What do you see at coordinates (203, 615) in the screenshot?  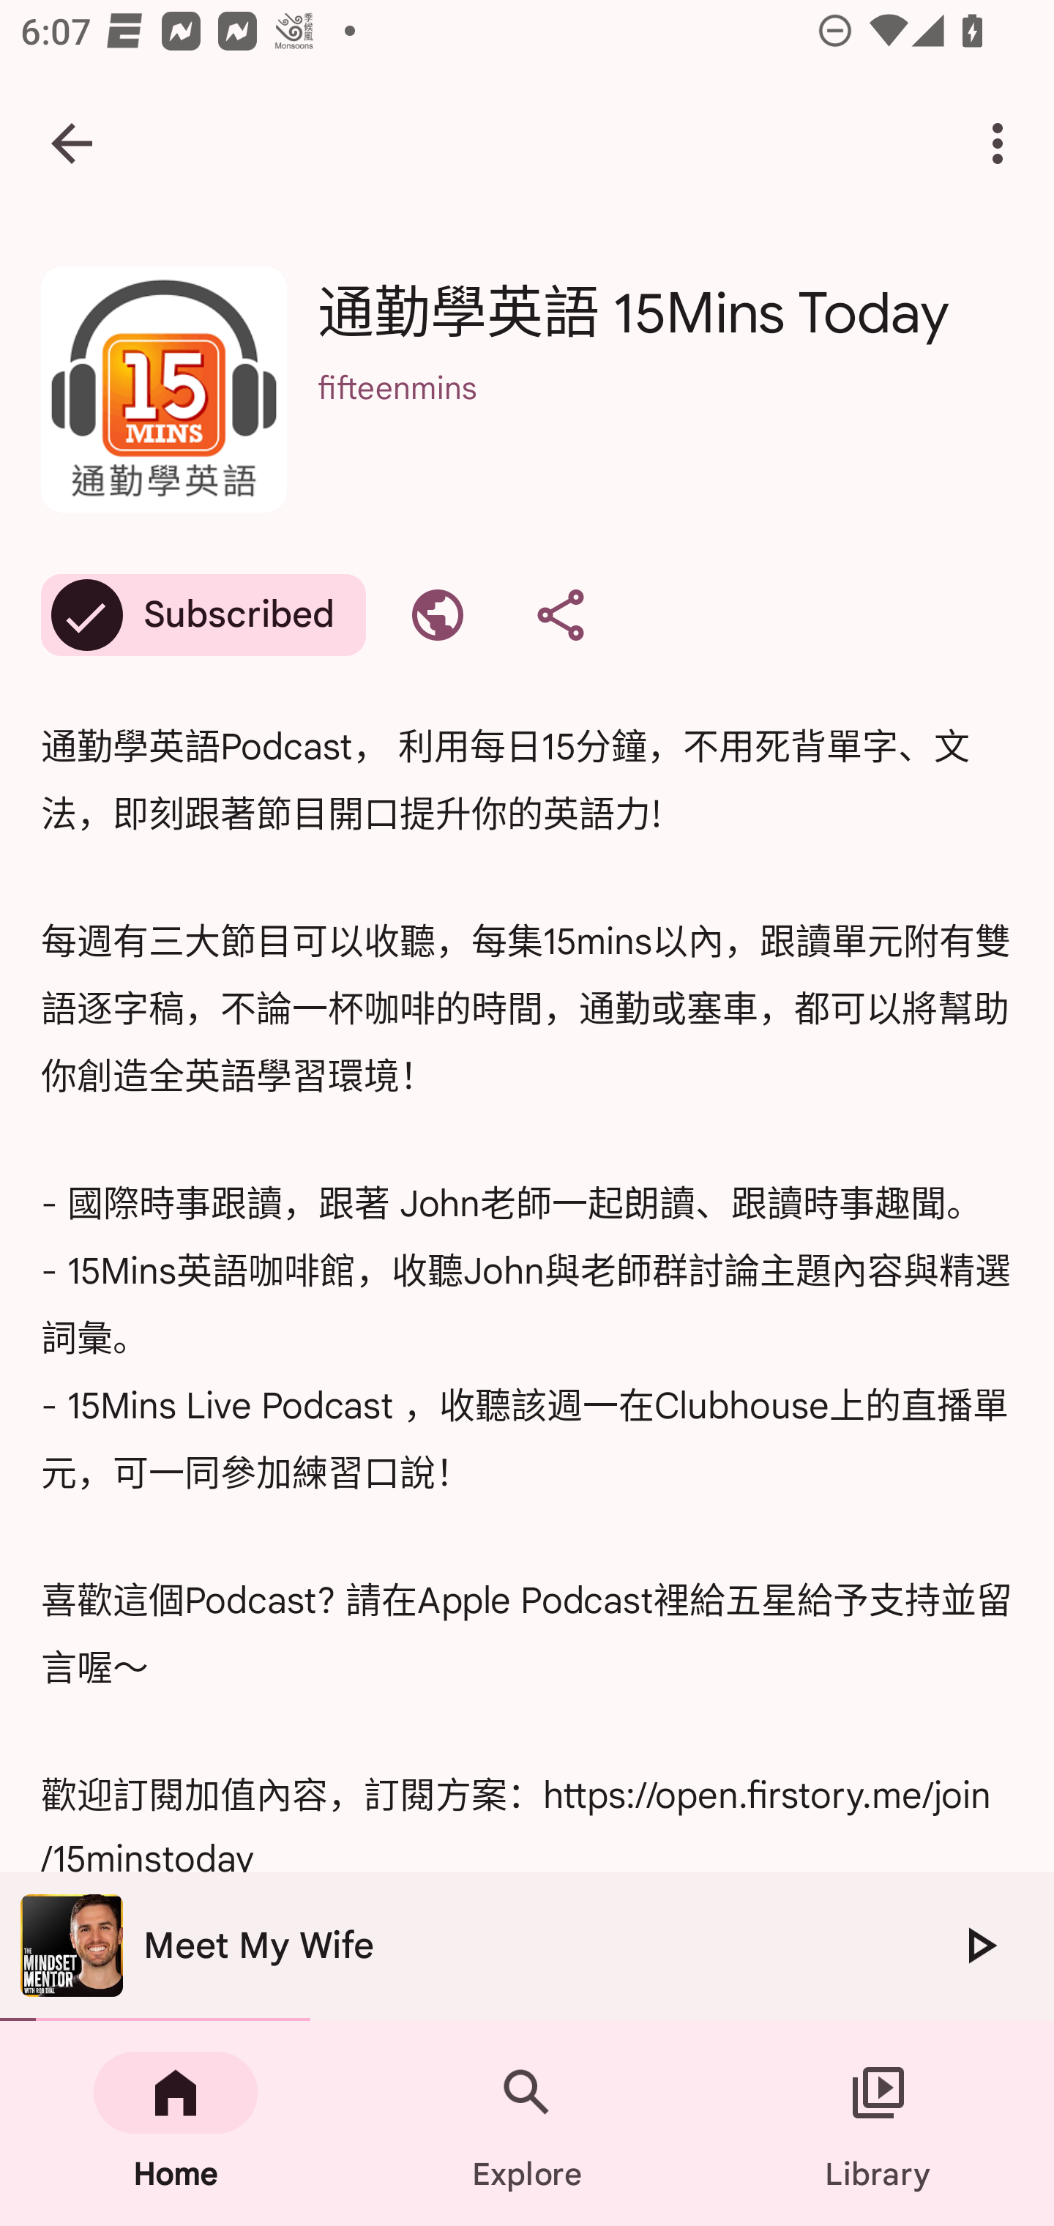 I see `Subscribed` at bounding box center [203, 615].